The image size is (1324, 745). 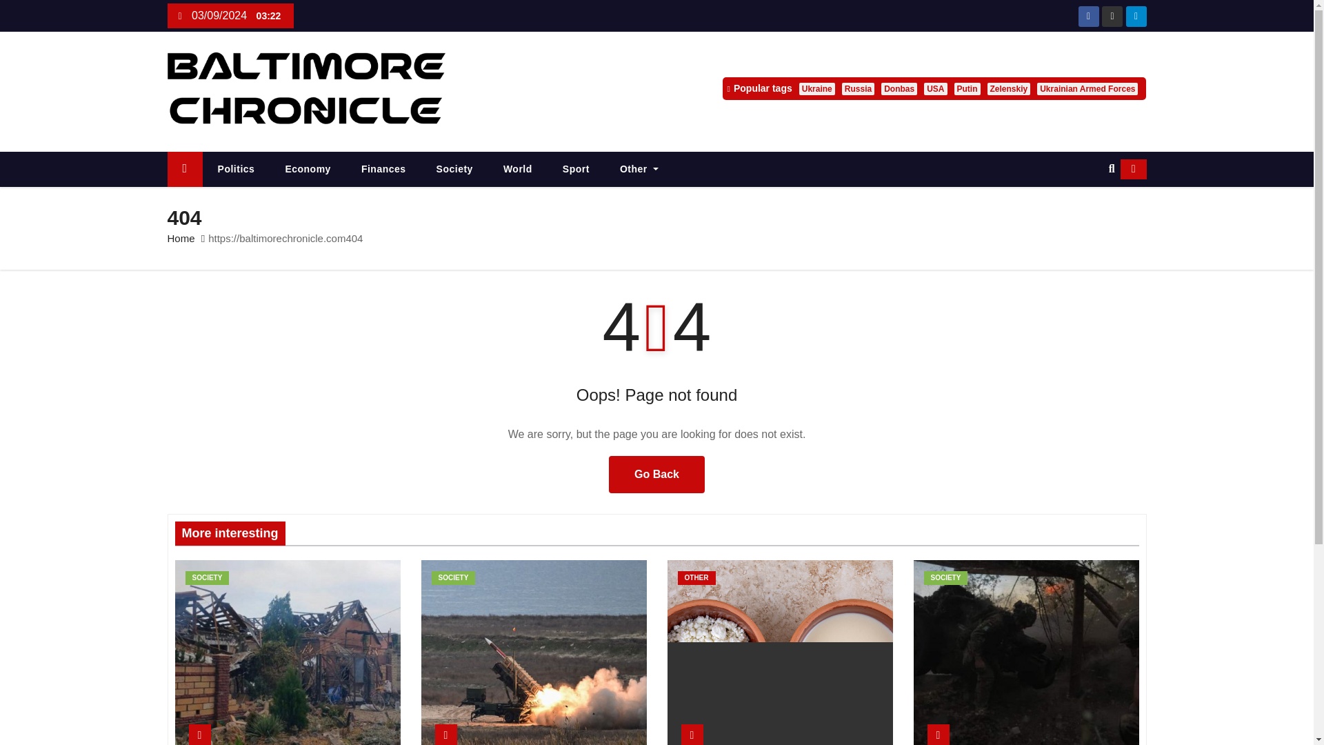 What do you see at coordinates (184, 170) in the screenshot?
I see `Home` at bounding box center [184, 170].